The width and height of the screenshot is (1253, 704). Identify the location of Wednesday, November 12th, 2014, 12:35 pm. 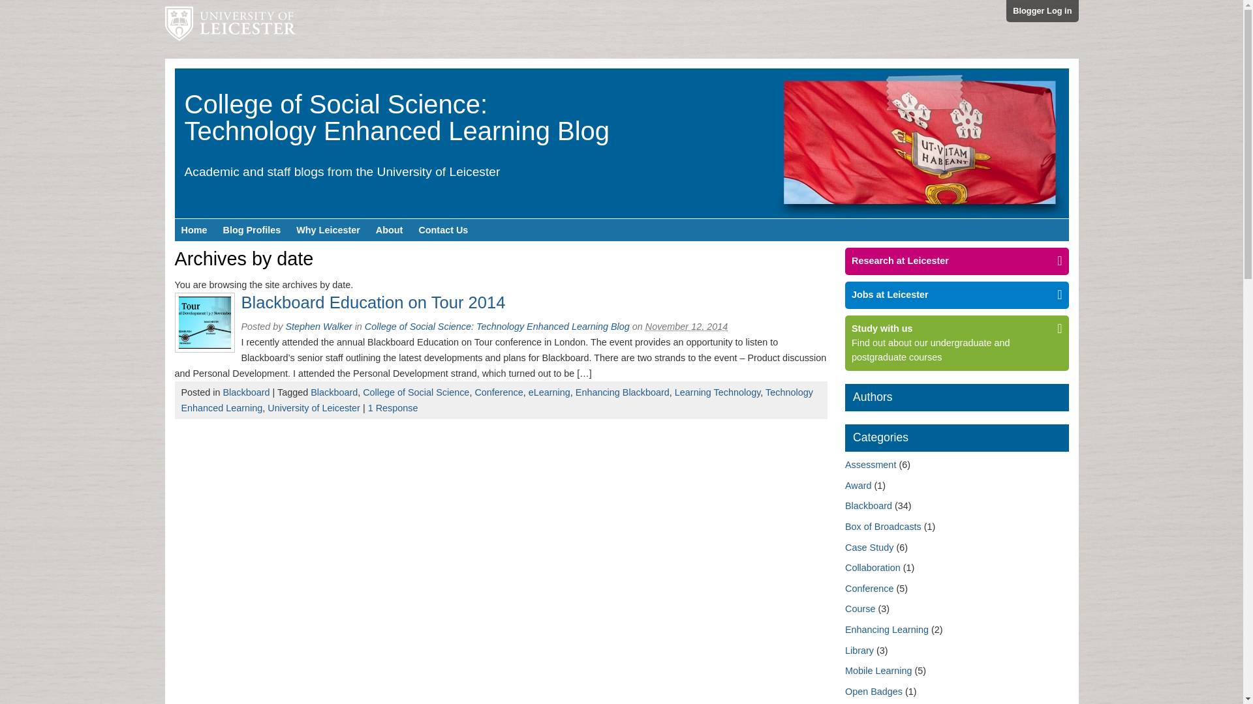
(687, 326).